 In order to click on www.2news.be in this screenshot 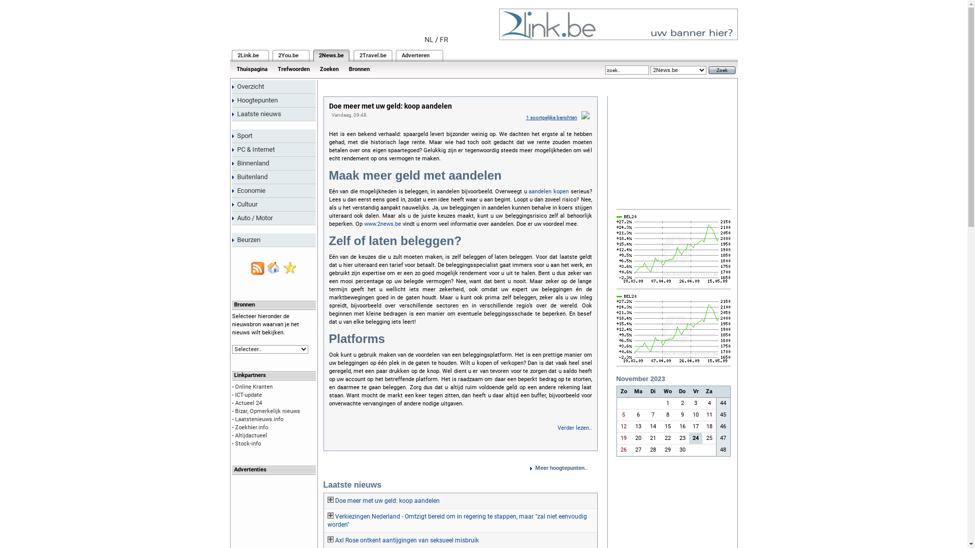, I will do `click(382, 224)`.